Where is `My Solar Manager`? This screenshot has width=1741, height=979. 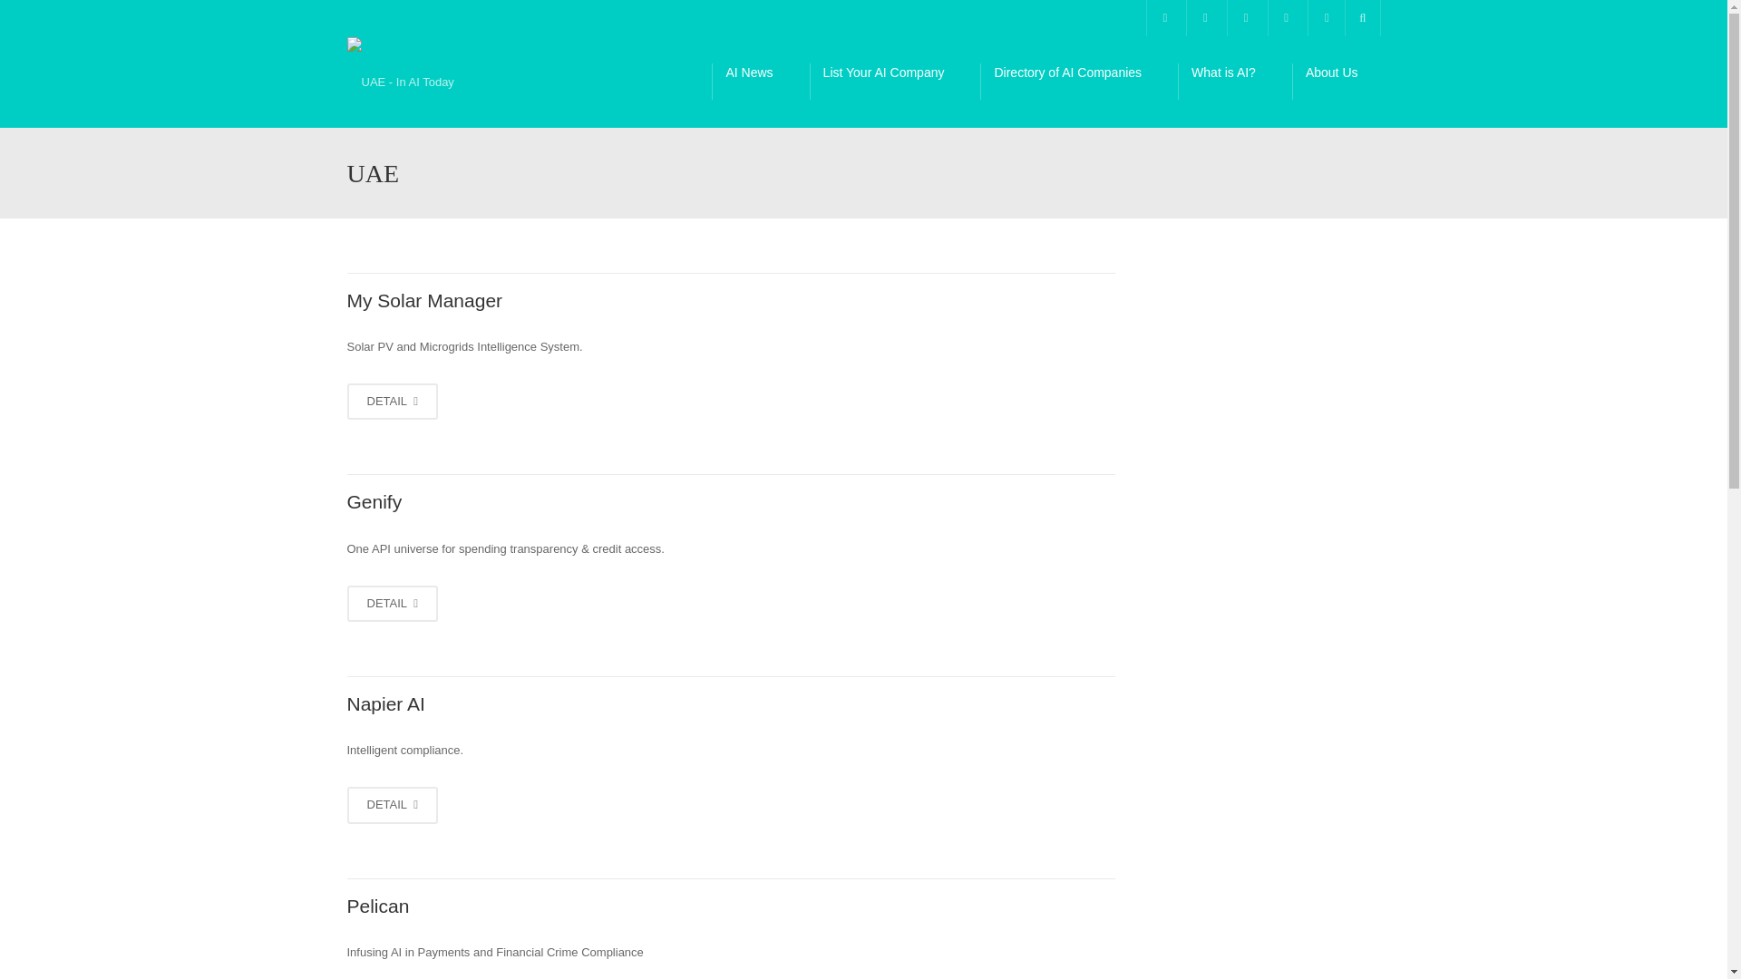
My Solar Manager is located at coordinates (392, 402).